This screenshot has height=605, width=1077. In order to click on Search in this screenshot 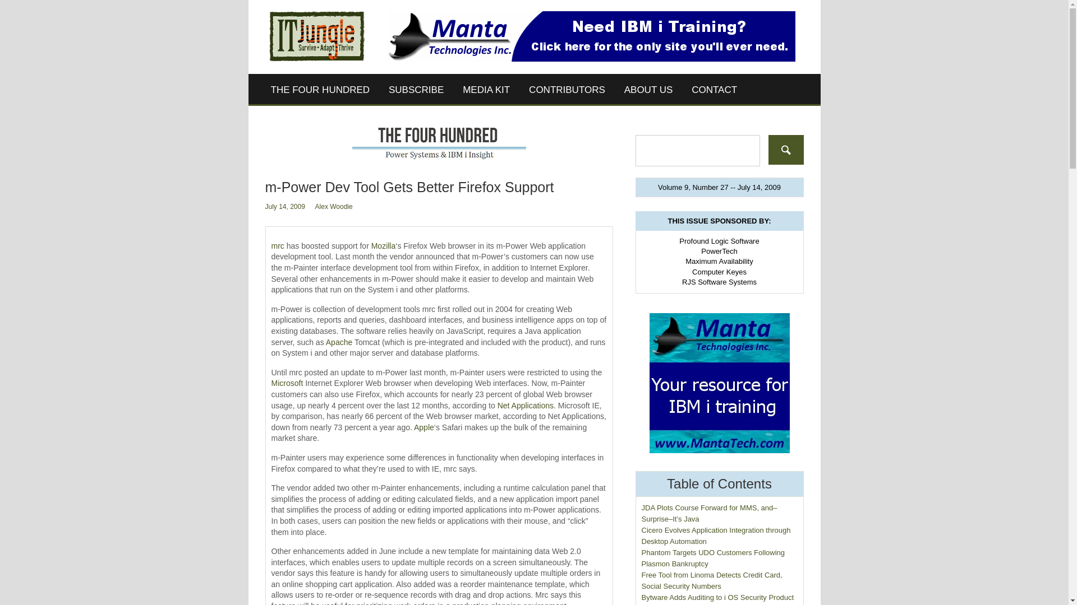, I will do `click(786, 149)`.